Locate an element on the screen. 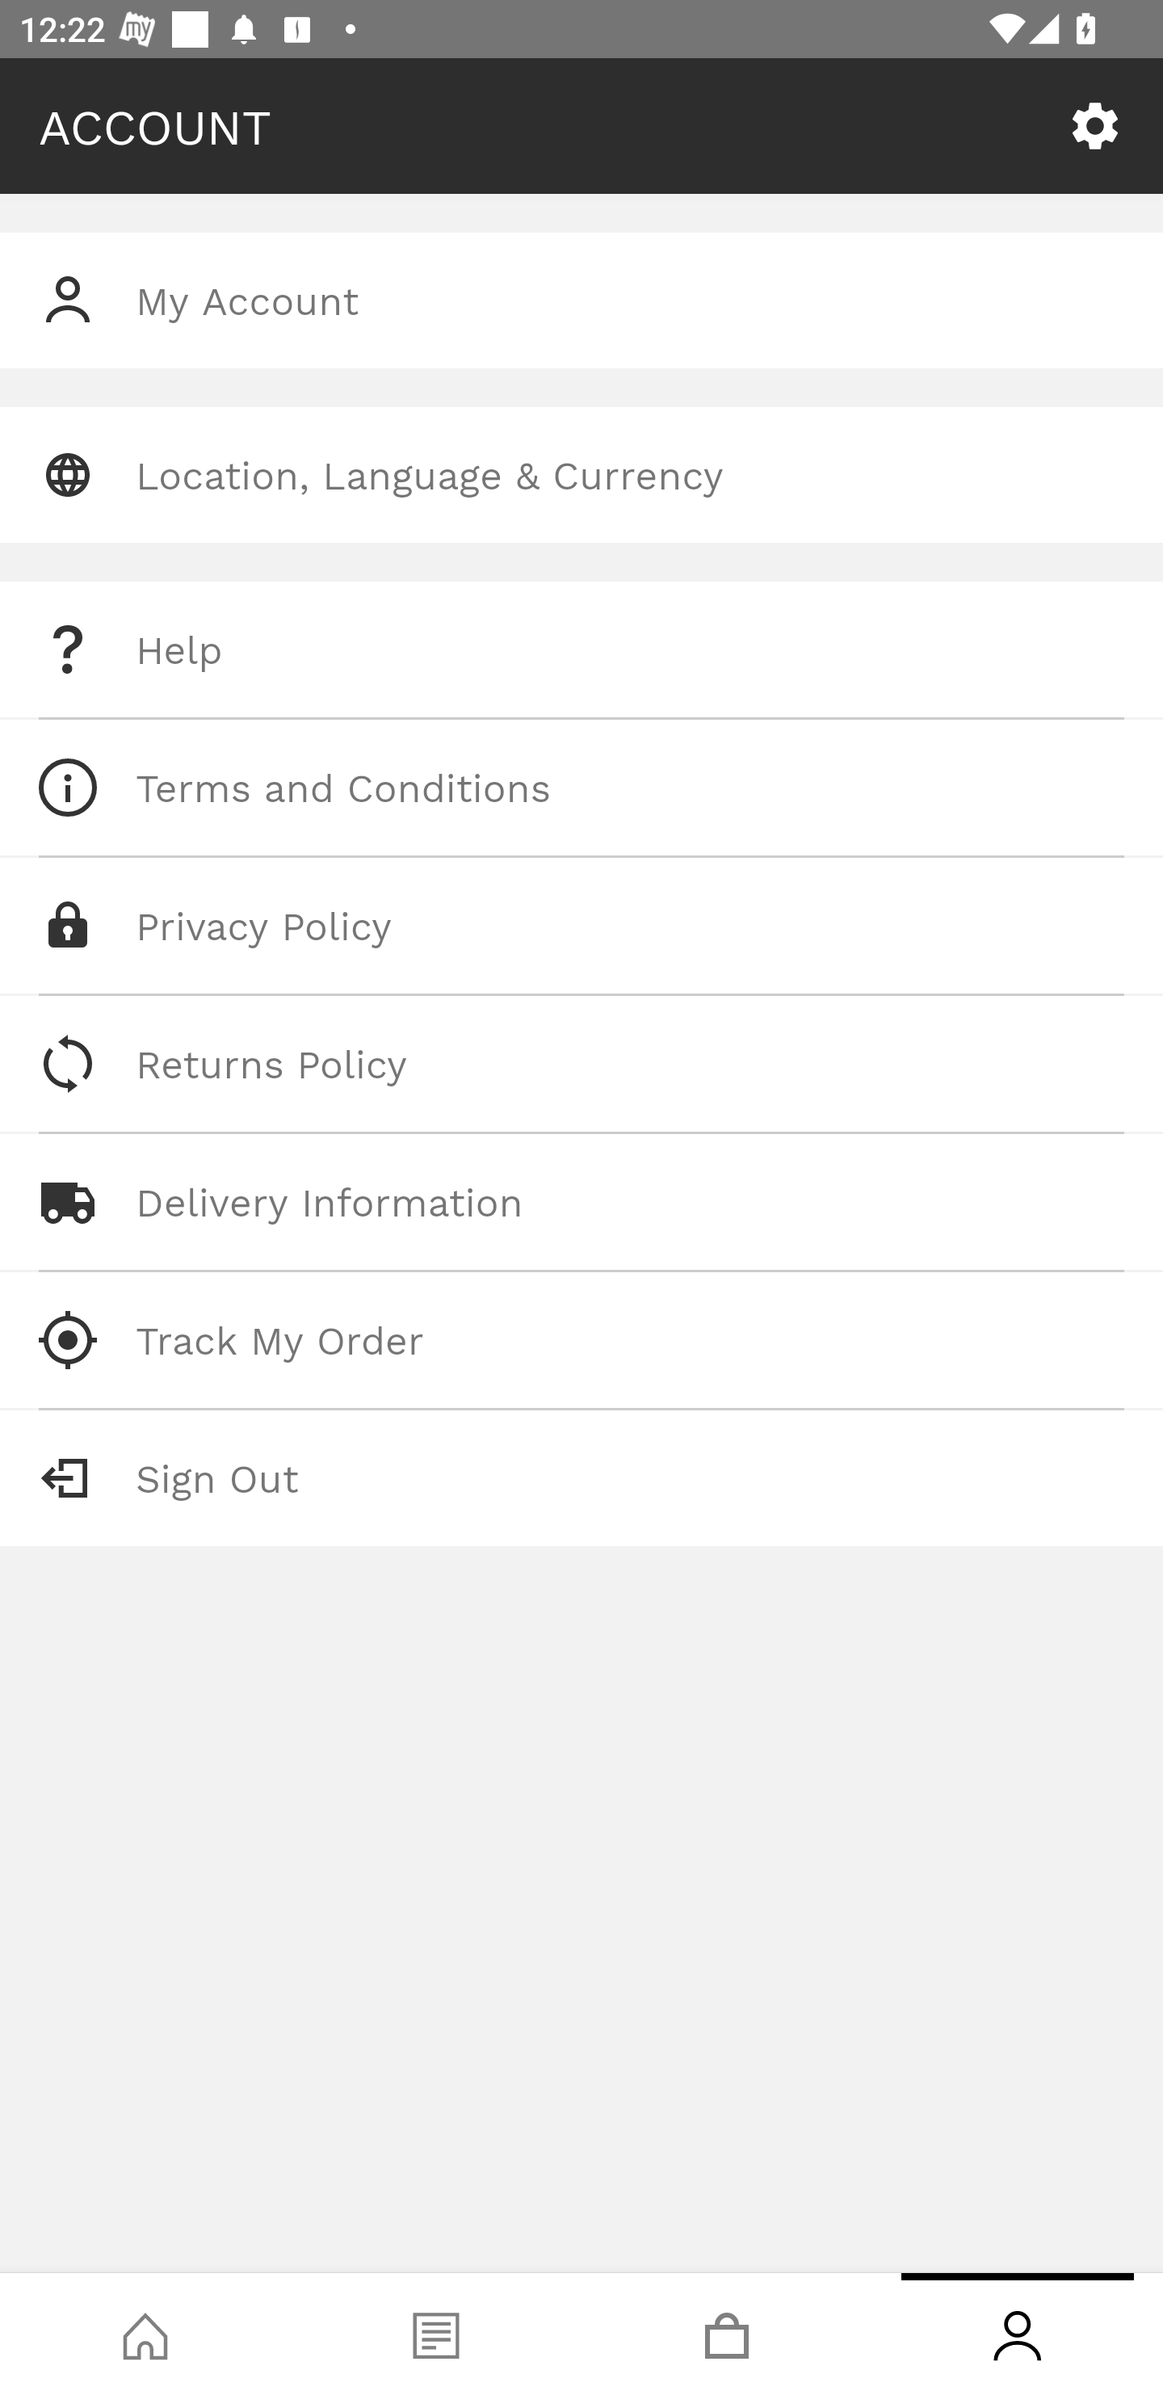 The height and width of the screenshot is (2391, 1163). Sign Out is located at coordinates (581, 1478).